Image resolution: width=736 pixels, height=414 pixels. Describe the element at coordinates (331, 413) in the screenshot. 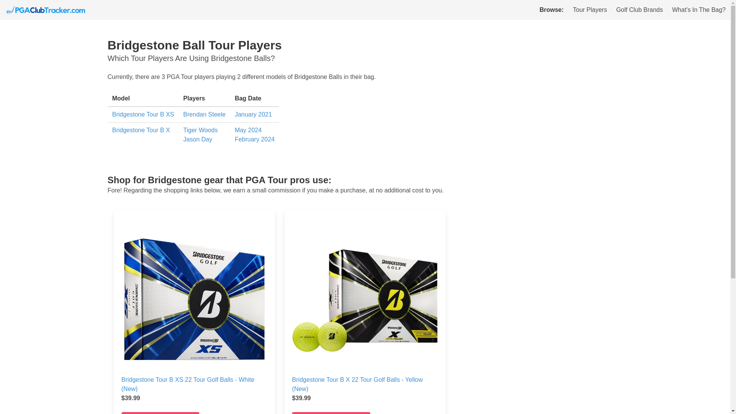

I see `Shop at GlobalGolf.com` at that location.